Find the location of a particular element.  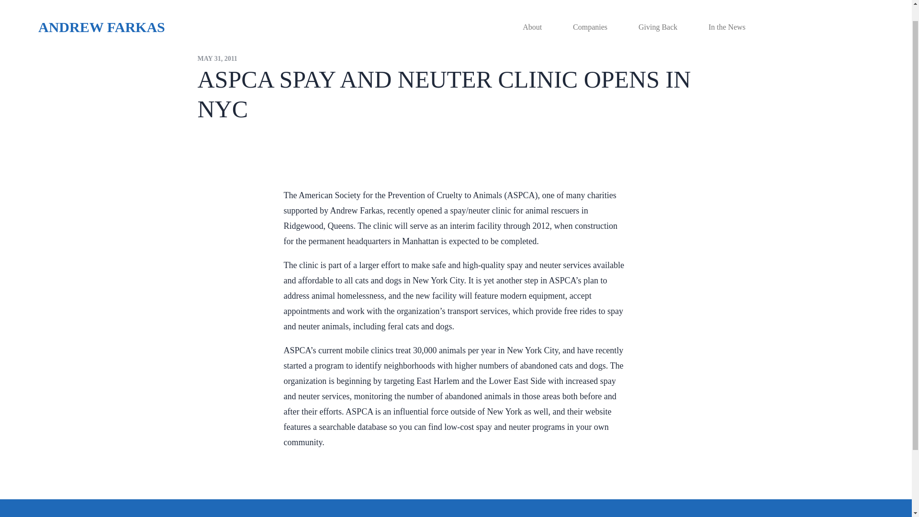

Companies is located at coordinates (590, 10).